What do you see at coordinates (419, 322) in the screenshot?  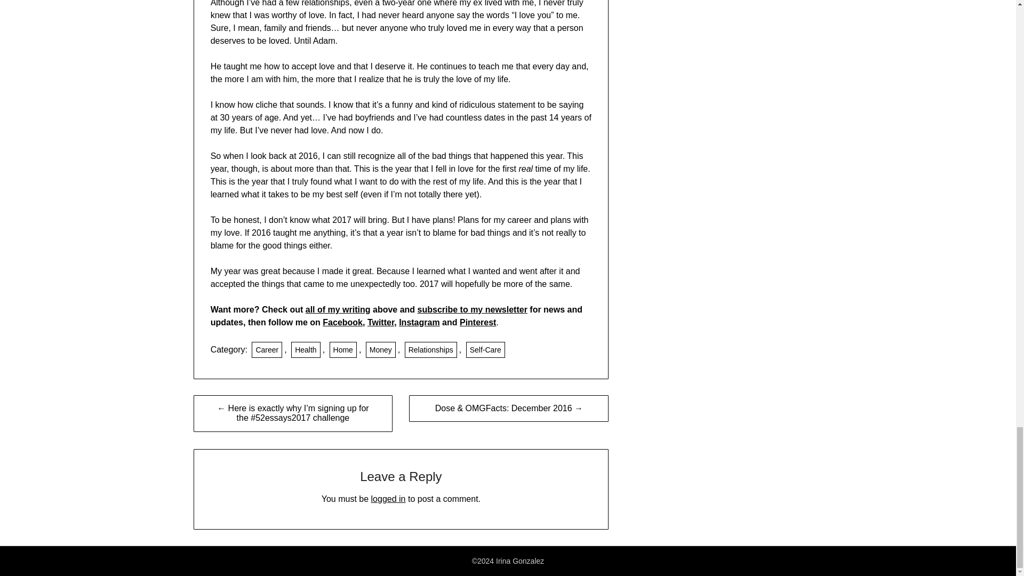 I see `Instagram` at bounding box center [419, 322].